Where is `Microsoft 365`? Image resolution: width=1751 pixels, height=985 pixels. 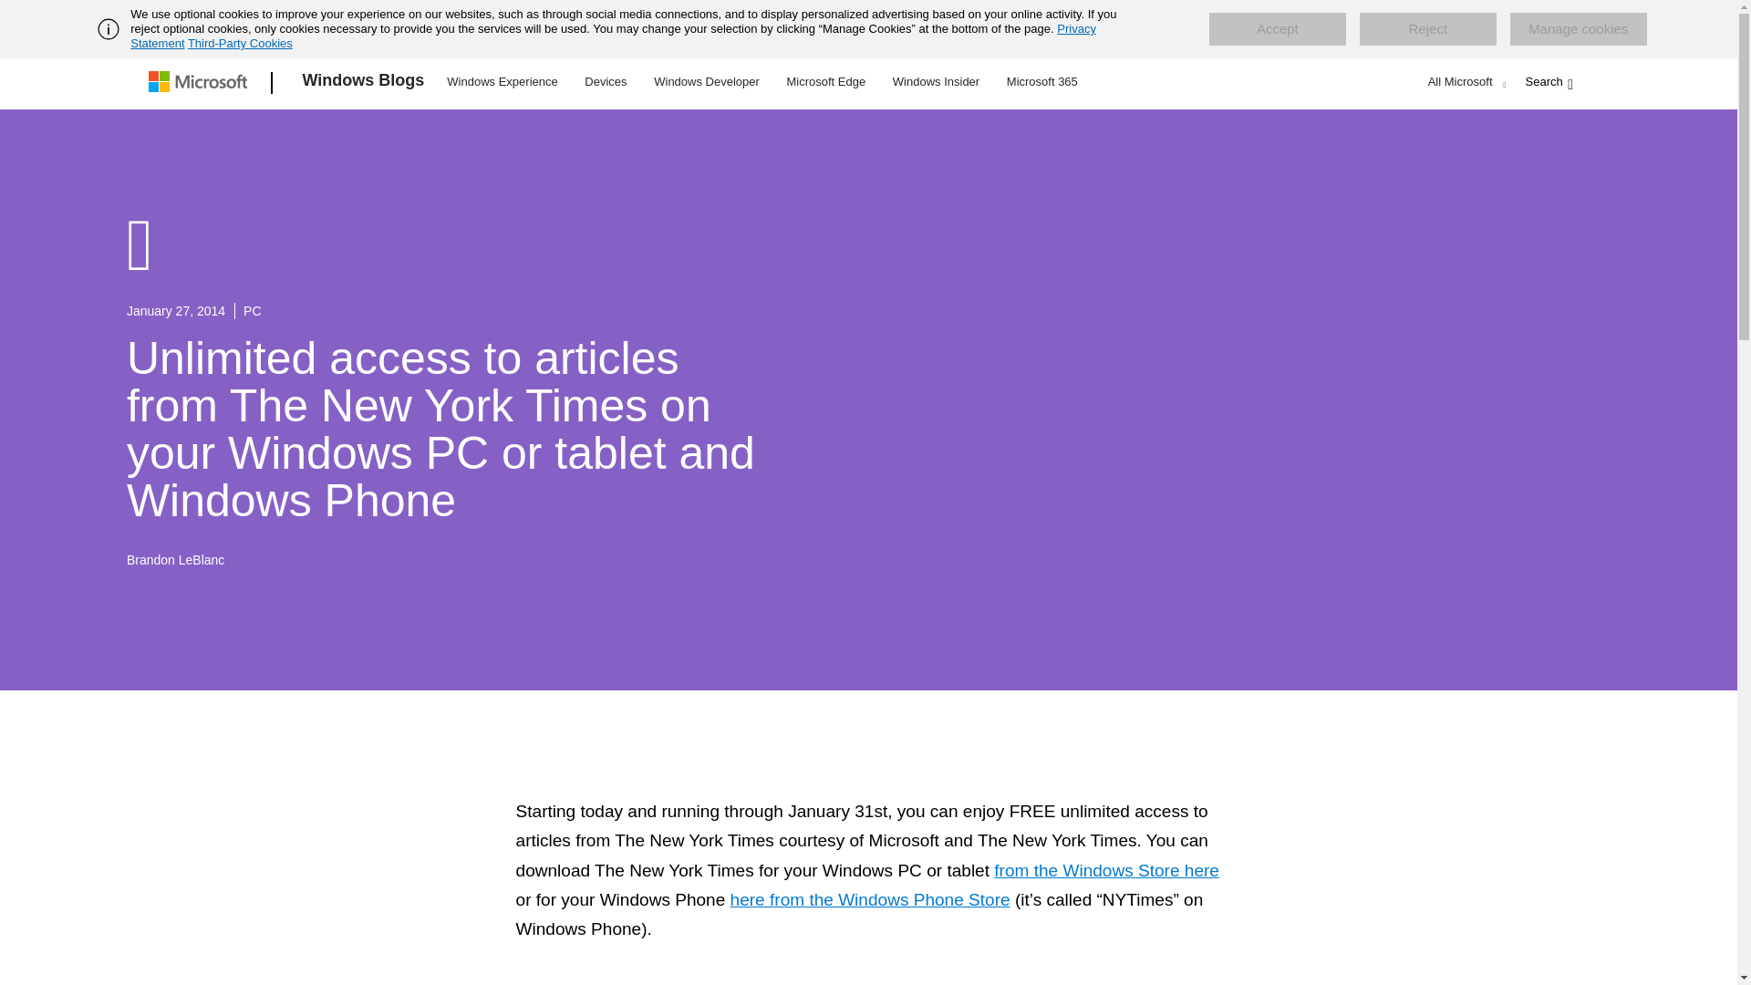
Microsoft 365 is located at coordinates (1041, 80).